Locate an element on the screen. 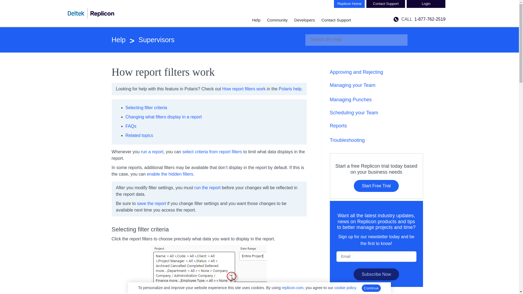 This screenshot has height=294, width=523. Scheduling your Team is located at coordinates (354, 113).